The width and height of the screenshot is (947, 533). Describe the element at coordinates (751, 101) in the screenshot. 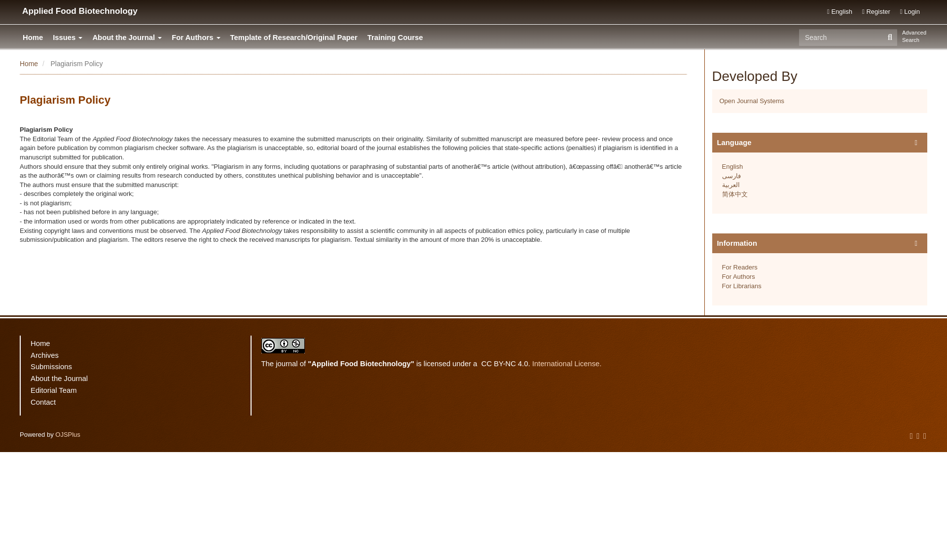

I see `Open Journal Systems` at that location.